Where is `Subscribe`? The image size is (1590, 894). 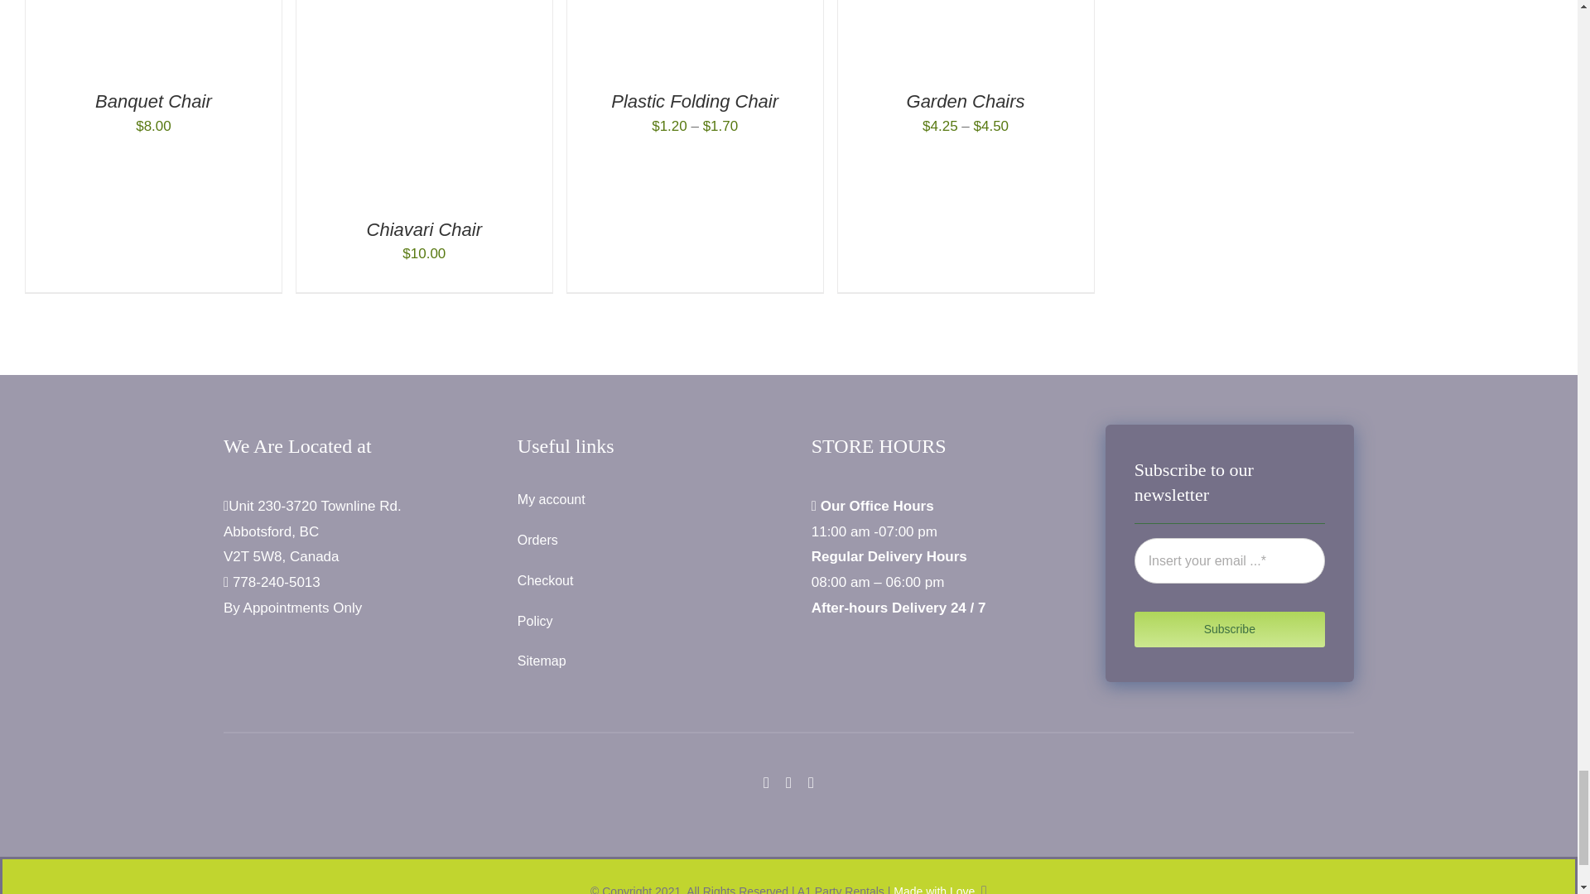
Subscribe is located at coordinates (1229, 584).